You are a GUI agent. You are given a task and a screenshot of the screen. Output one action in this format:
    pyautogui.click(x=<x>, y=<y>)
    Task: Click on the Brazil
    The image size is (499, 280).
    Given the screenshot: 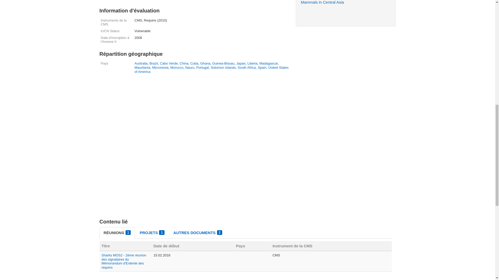 What is the action you would take?
    pyautogui.click(x=154, y=63)
    